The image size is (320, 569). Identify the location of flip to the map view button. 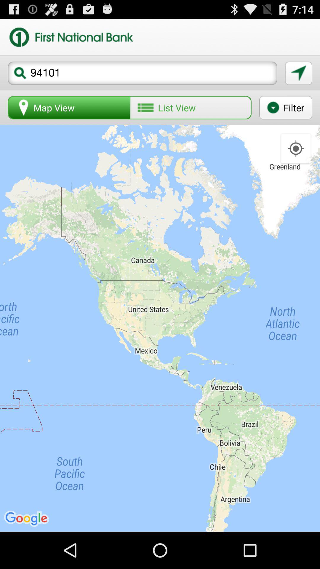
(69, 108).